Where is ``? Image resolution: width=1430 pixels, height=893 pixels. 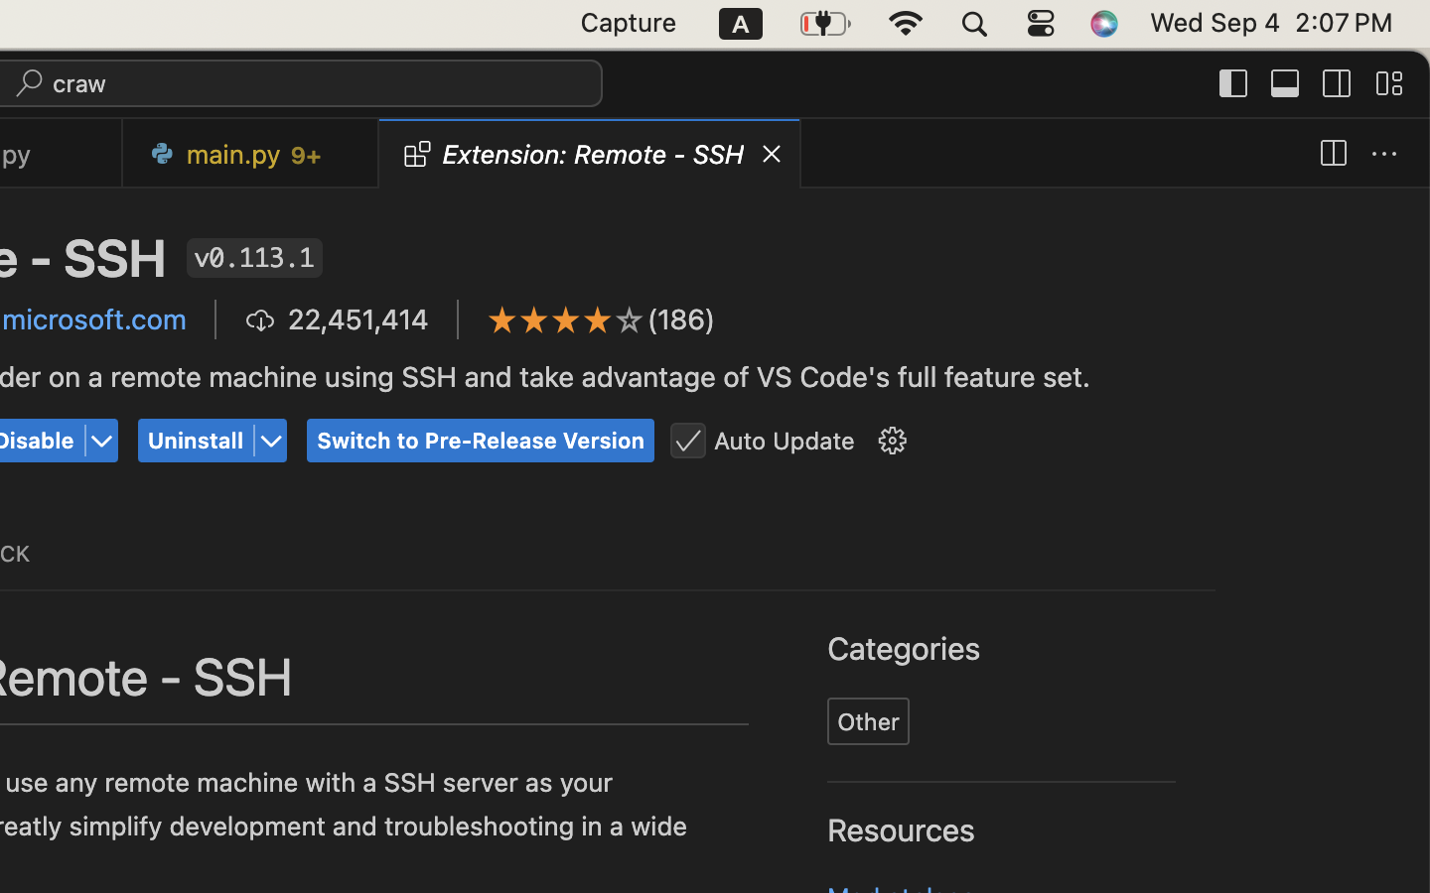  is located at coordinates (688, 442).